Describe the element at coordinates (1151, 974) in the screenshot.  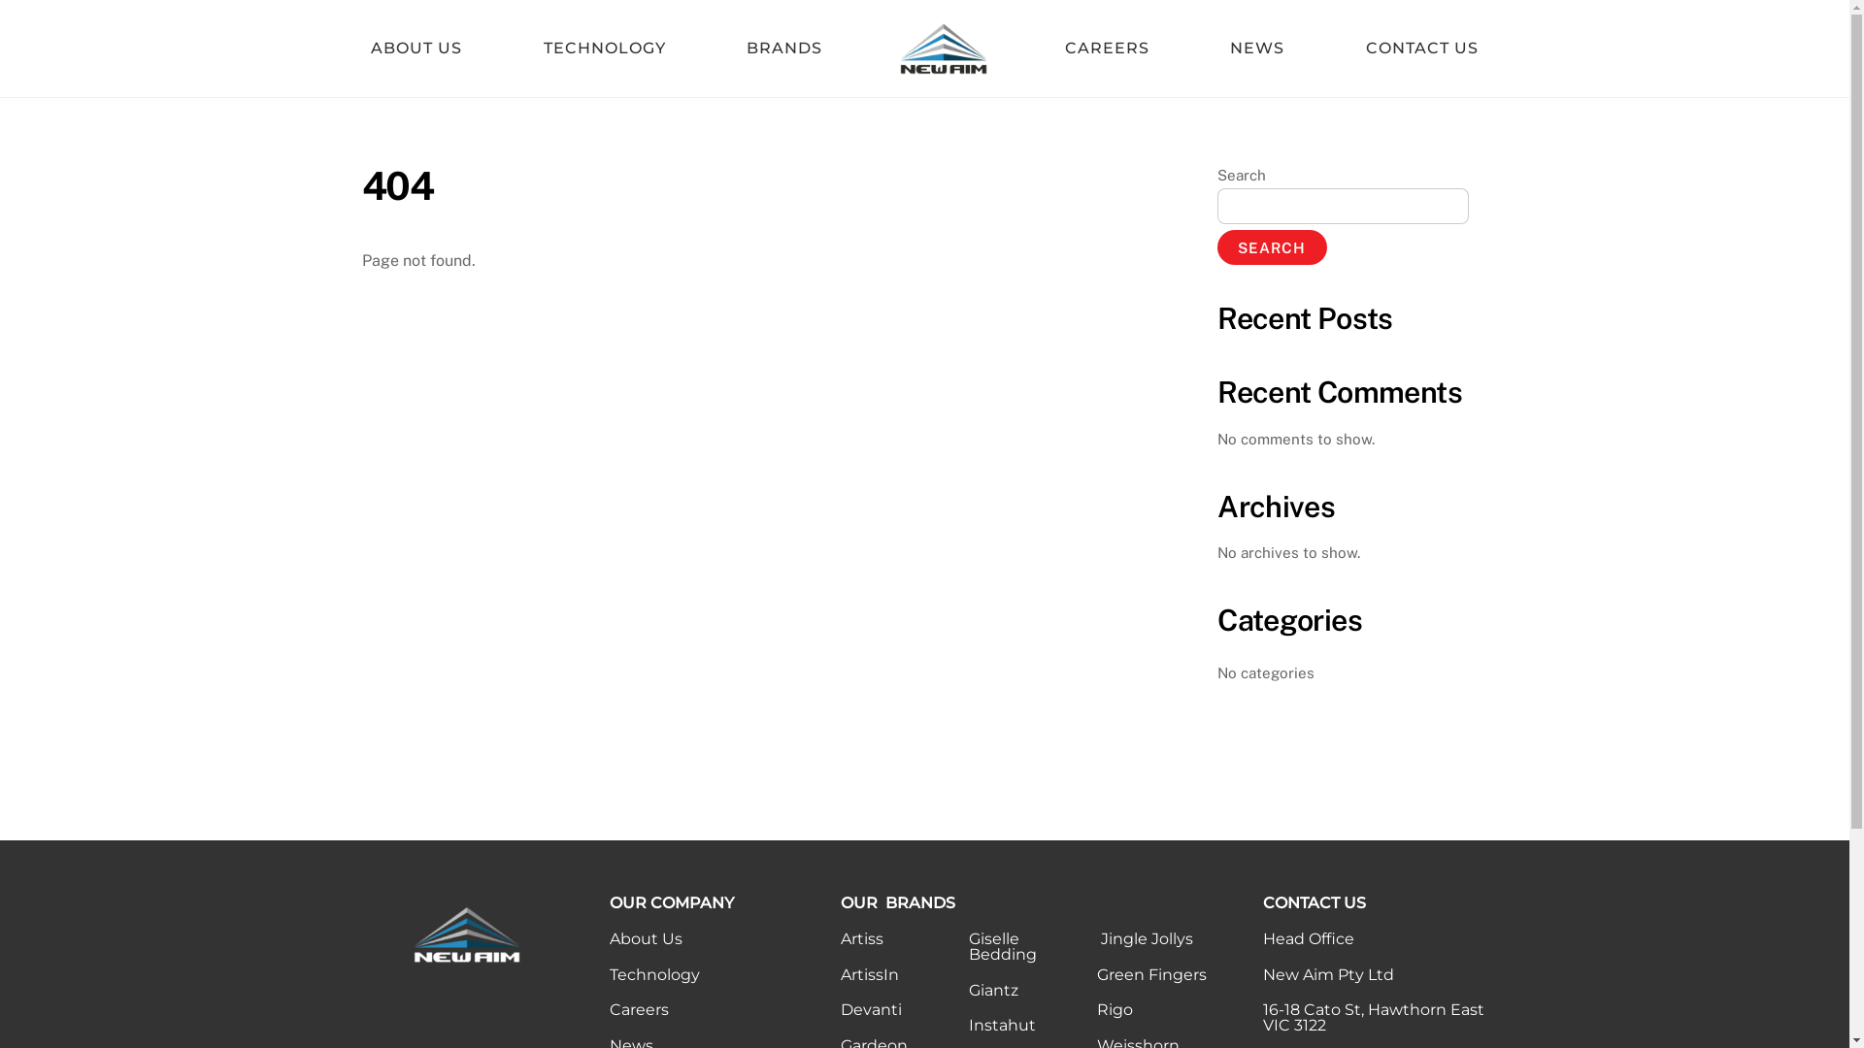
I see `Green Fingers` at that location.